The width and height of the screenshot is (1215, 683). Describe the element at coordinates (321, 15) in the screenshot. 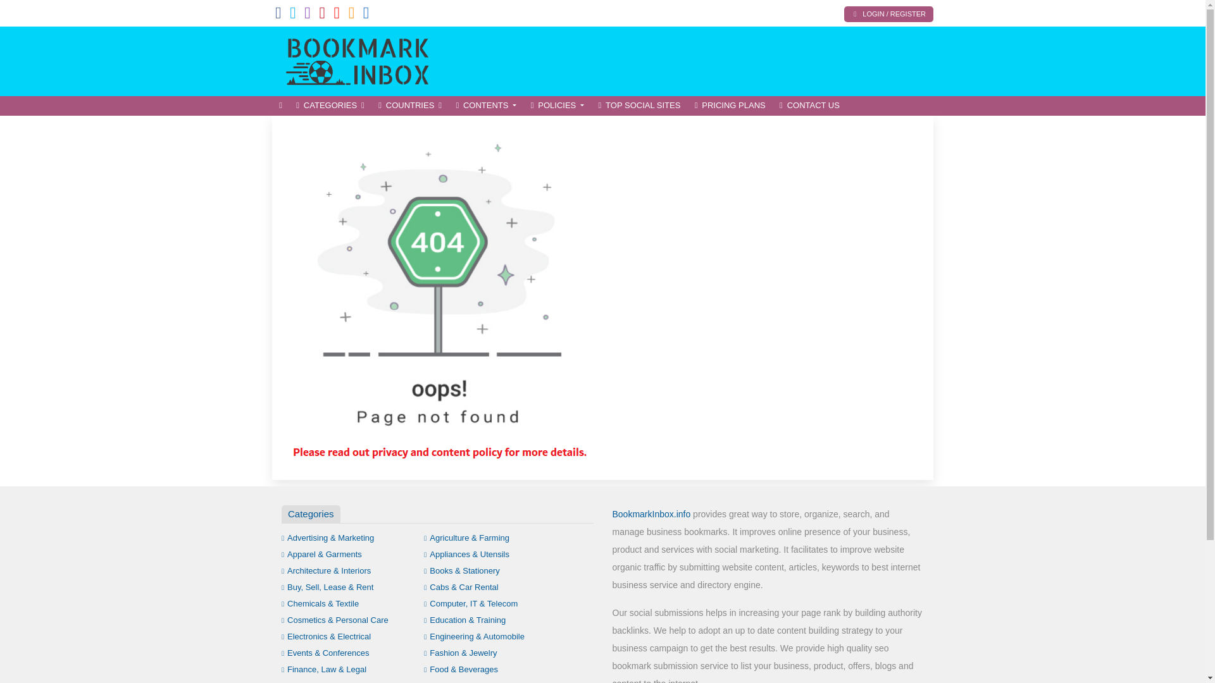

I see `Pinterest` at that location.